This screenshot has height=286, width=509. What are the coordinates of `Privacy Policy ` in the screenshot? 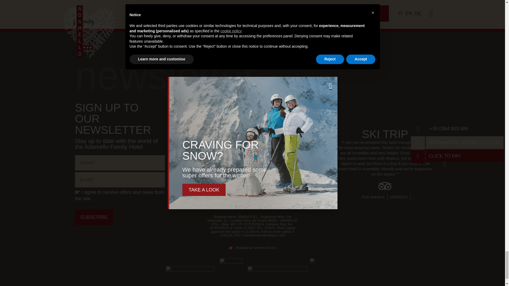 It's located at (94, 205).